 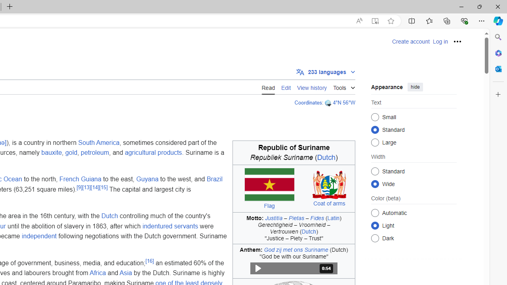 I want to click on Justitia, so click(x=274, y=218).